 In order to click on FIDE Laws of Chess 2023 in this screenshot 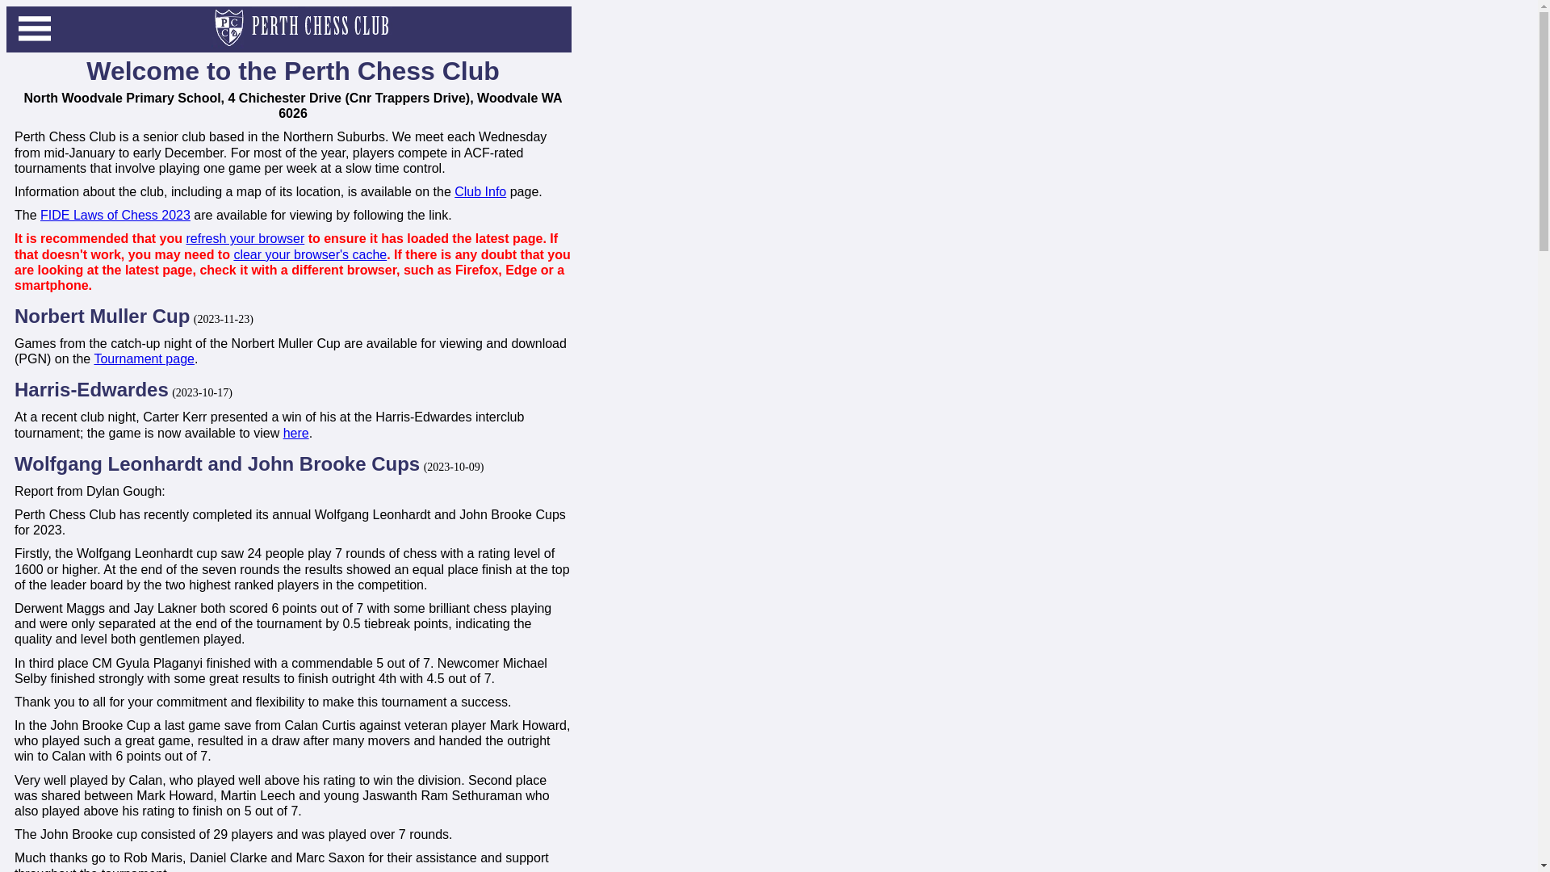, I will do `click(115, 215)`.